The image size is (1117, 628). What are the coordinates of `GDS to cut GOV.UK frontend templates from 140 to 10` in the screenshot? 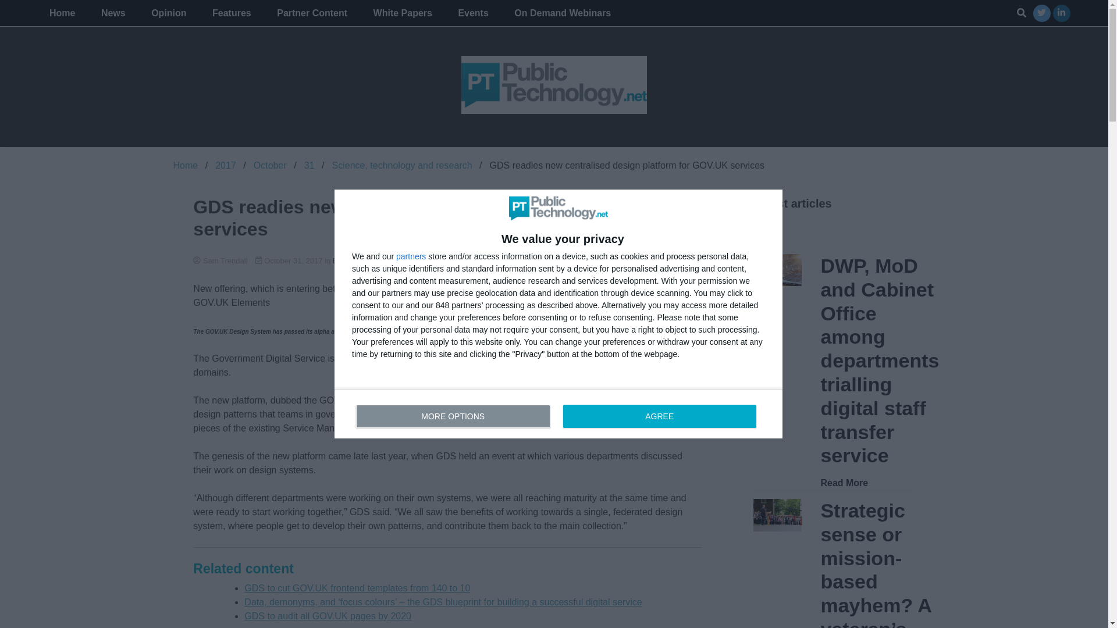 It's located at (357, 588).